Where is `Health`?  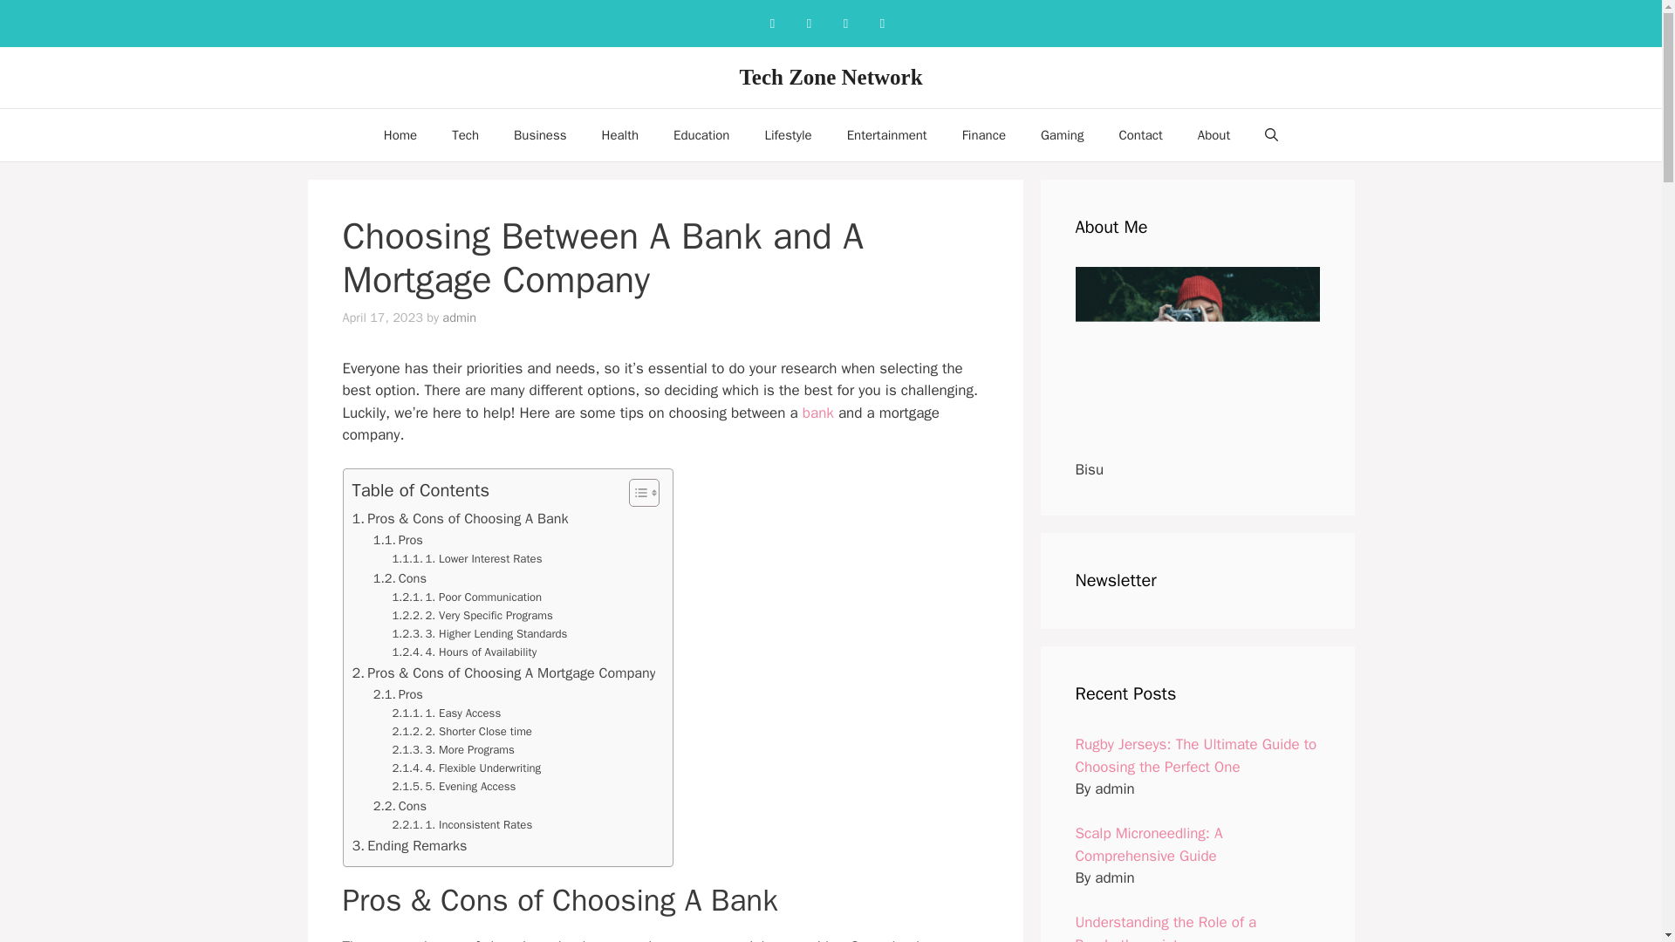 Health is located at coordinates (620, 134).